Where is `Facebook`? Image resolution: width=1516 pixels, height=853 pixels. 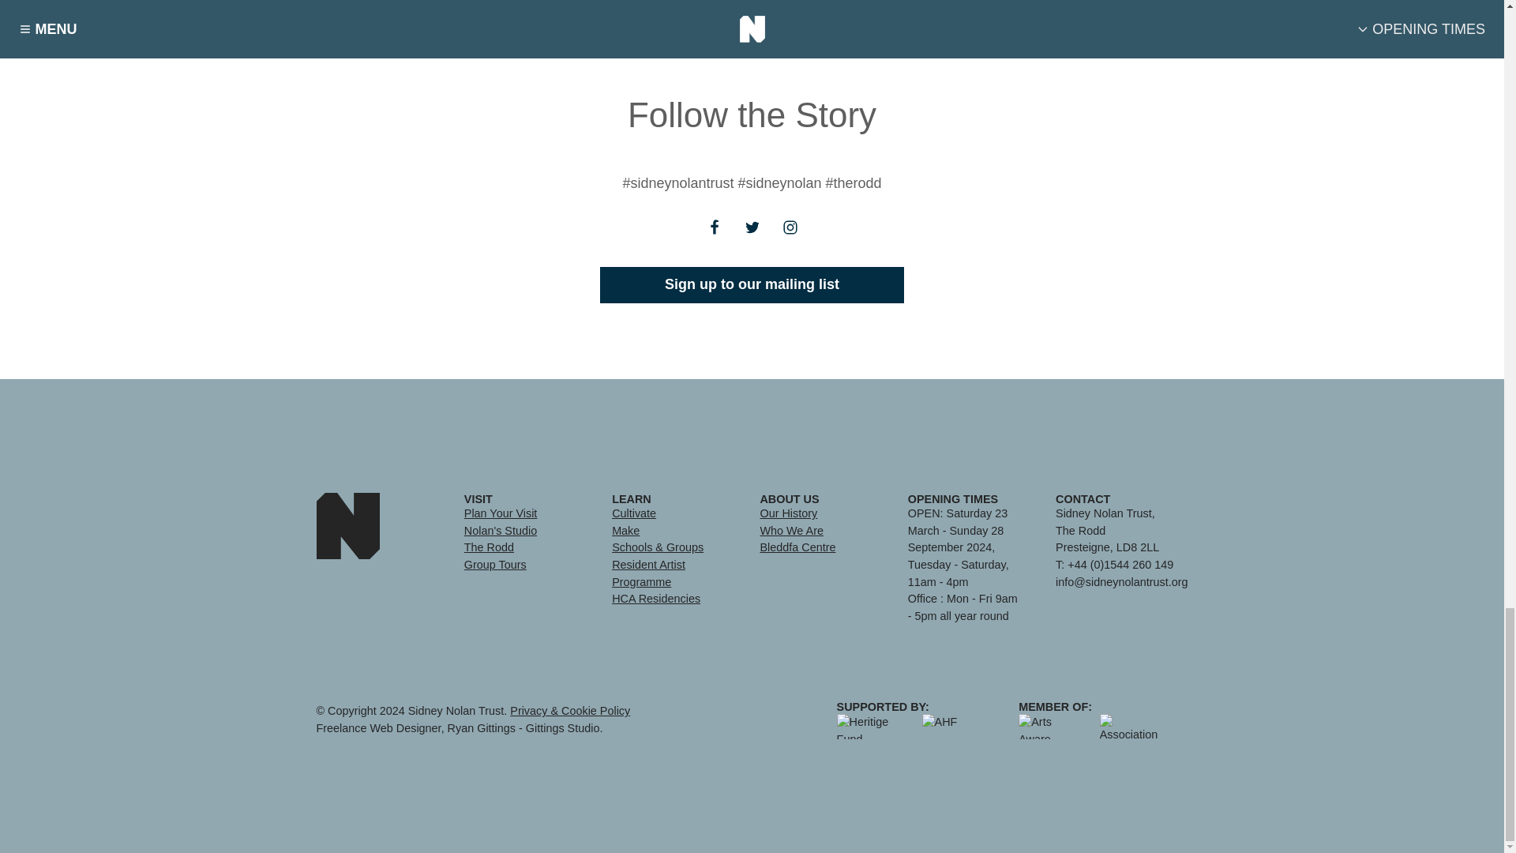 Facebook is located at coordinates (713, 227).